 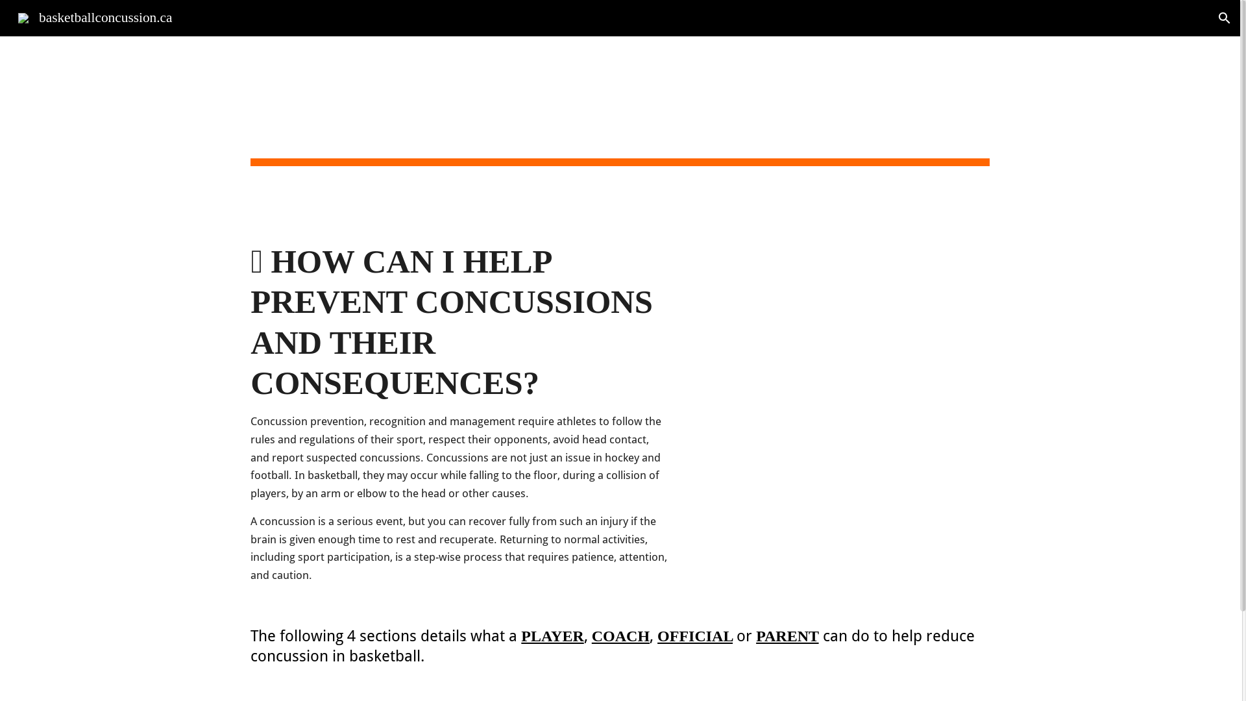 What do you see at coordinates (552, 636) in the screenshot?
I see `PLAYER` at bounding box center [552, 636].